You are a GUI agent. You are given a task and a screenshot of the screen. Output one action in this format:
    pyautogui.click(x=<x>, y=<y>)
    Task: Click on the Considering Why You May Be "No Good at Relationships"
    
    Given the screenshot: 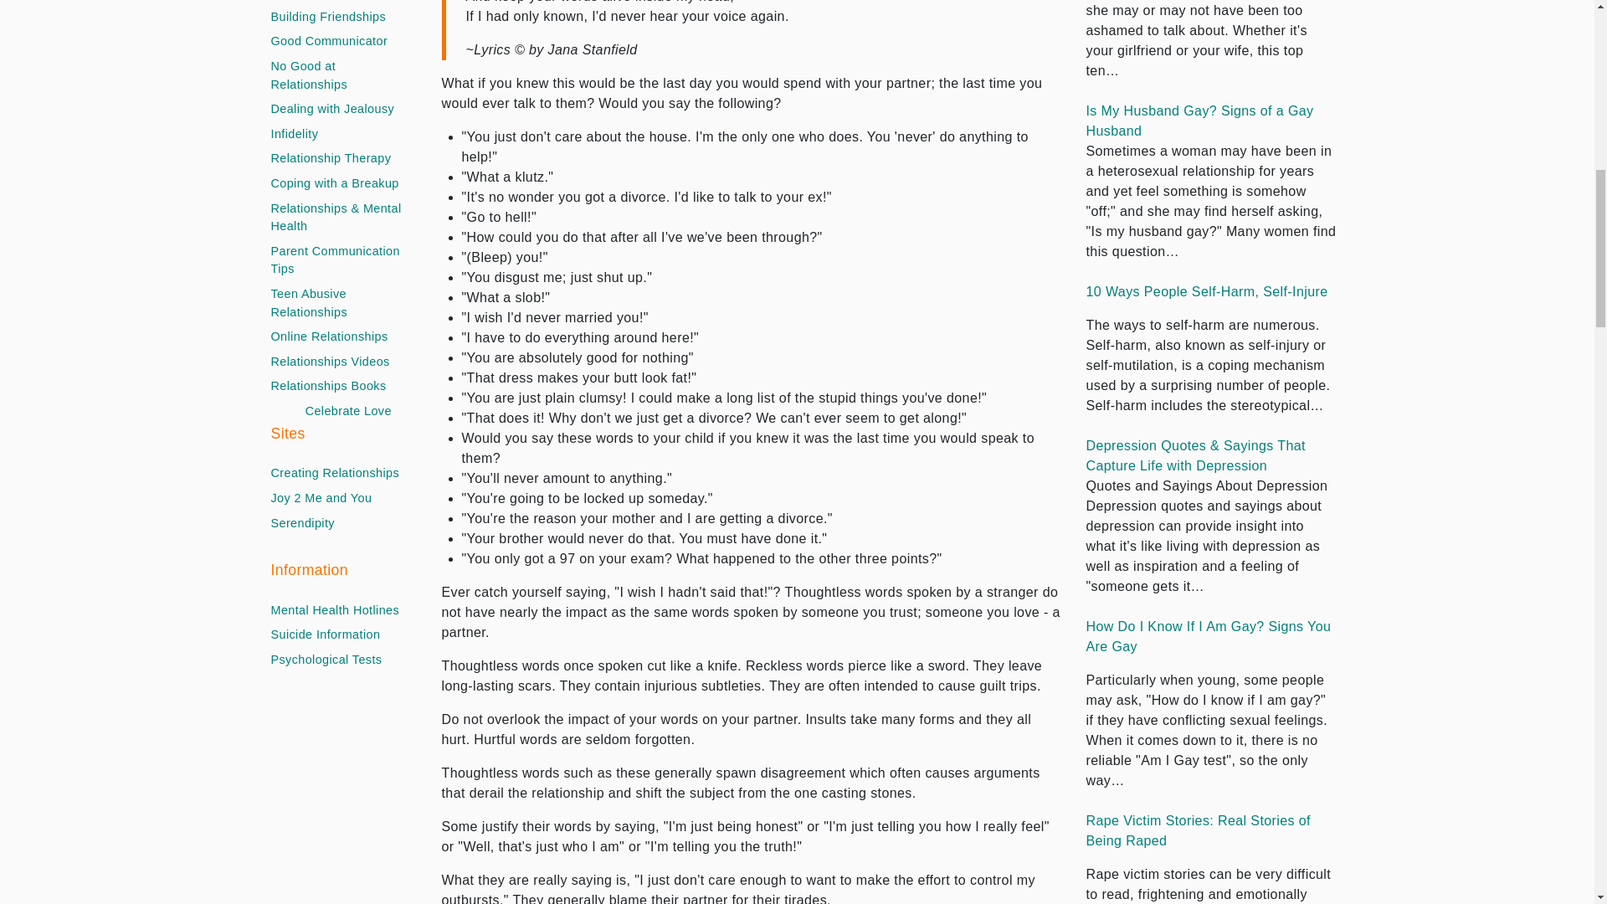 What is the action you would take?
    pyautogui.click(x=336, y=75)
    